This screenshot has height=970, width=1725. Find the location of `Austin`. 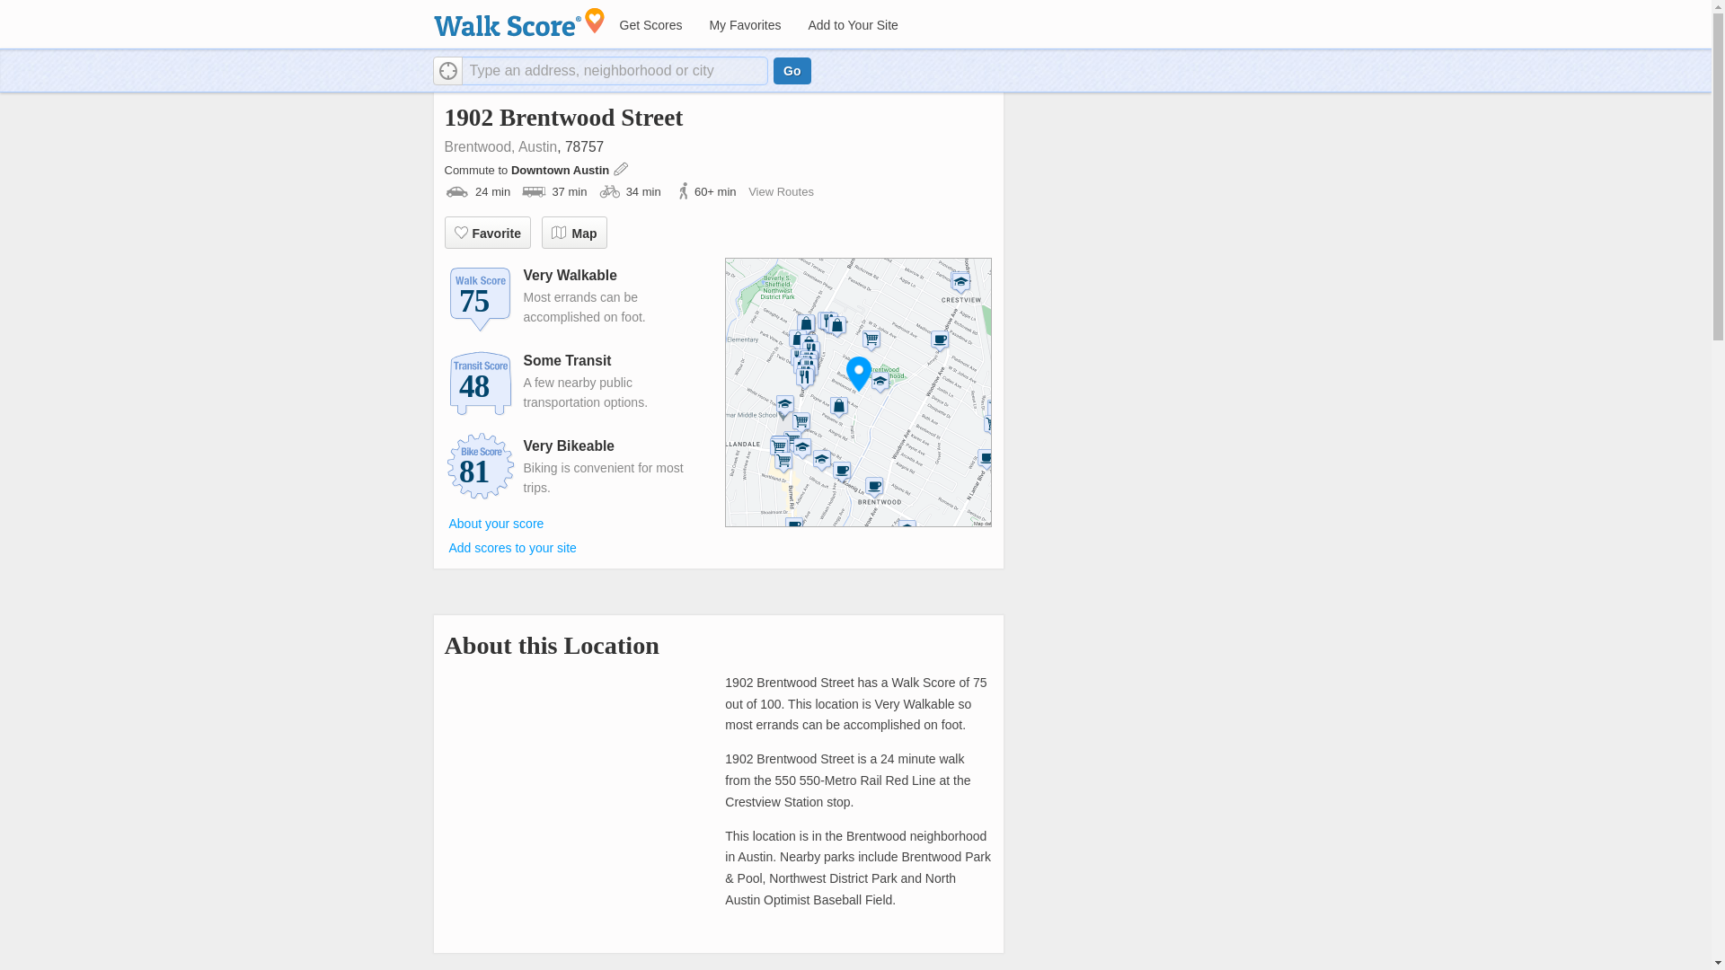

Austin is located at coordinates (537, 146).